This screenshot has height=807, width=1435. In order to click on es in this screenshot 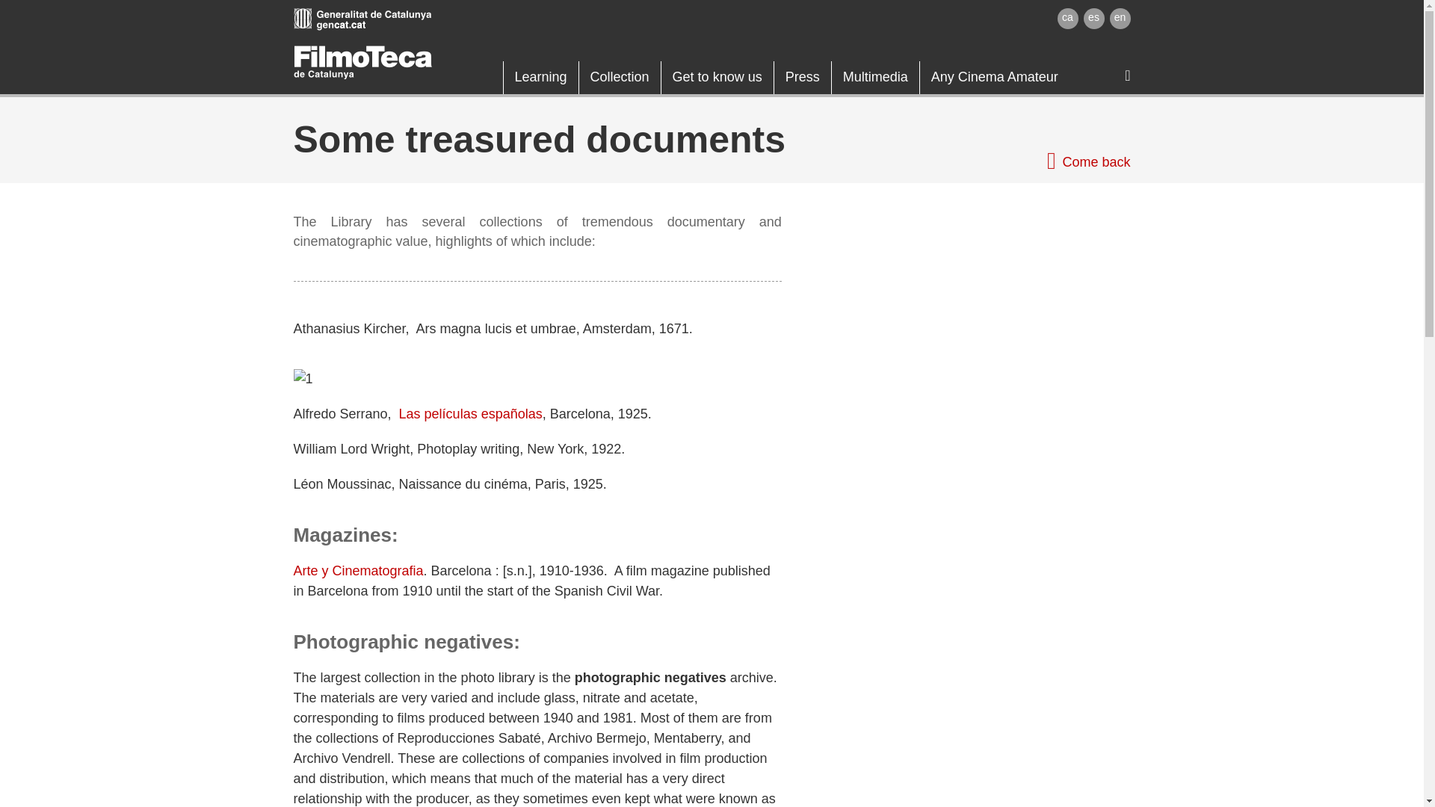, I will do `click(1094, 18)`.